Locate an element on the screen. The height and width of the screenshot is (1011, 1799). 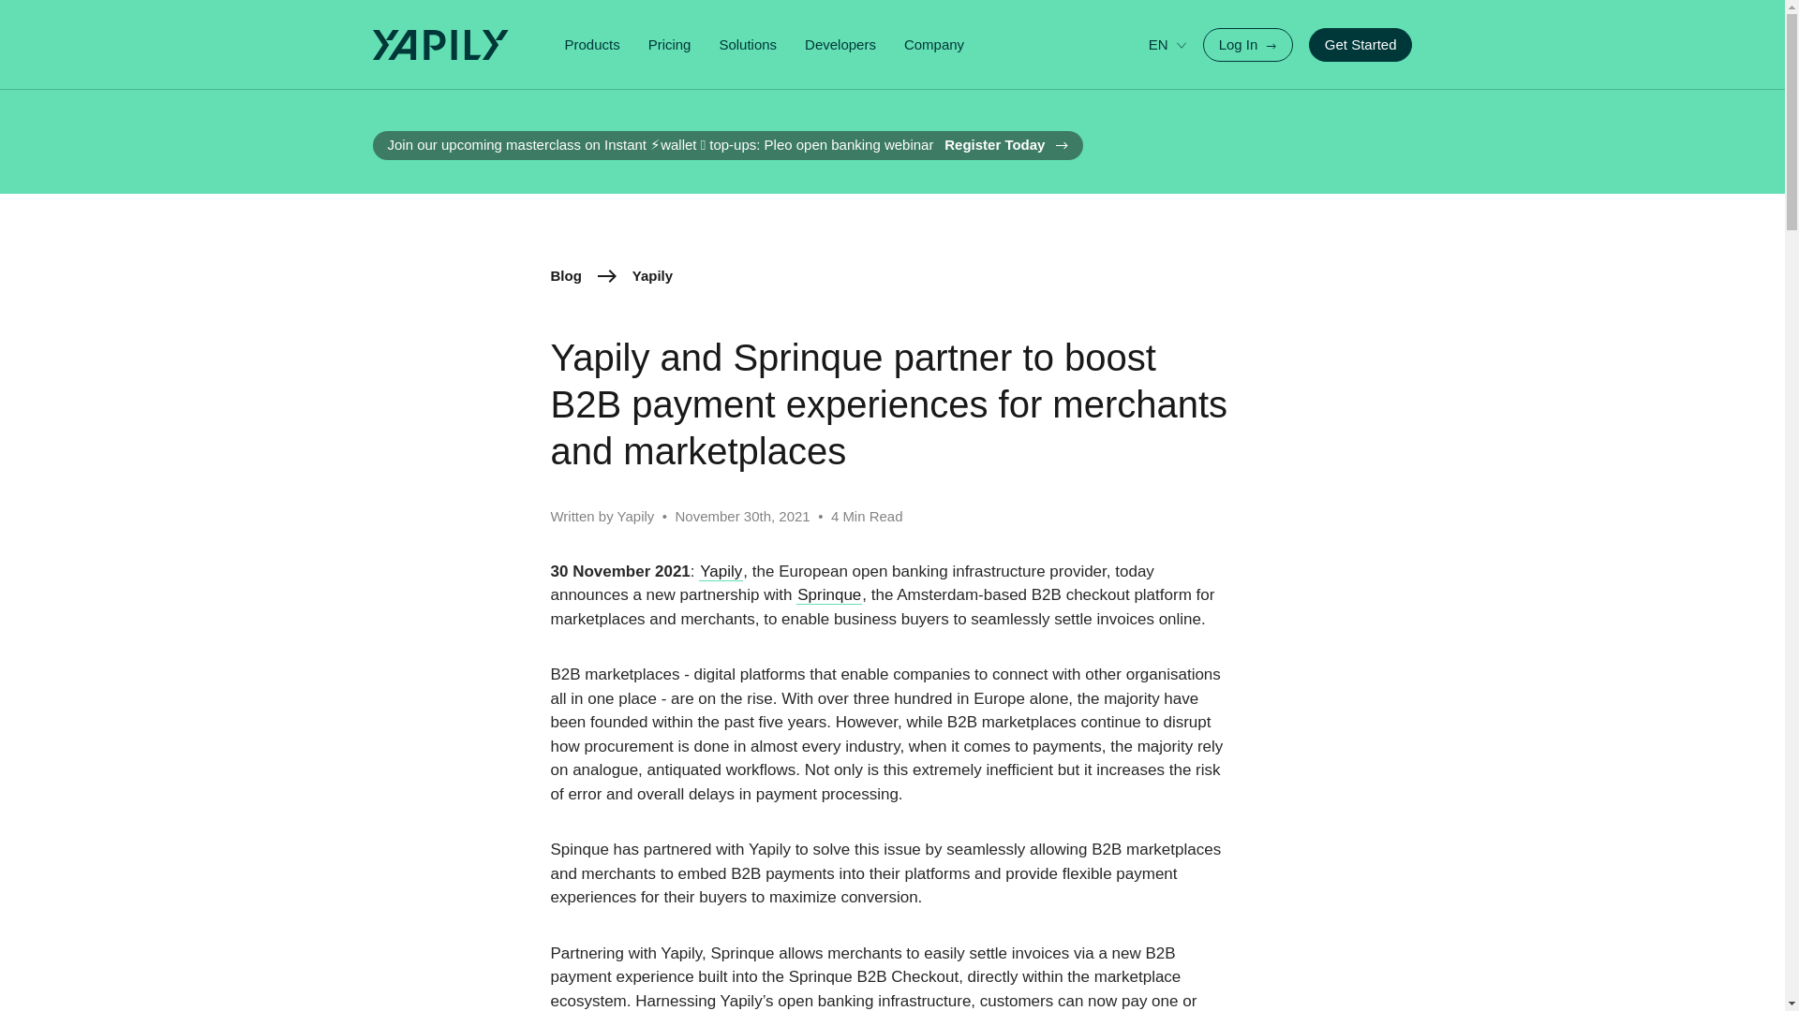
Blog is located at coordinates (566, 276).